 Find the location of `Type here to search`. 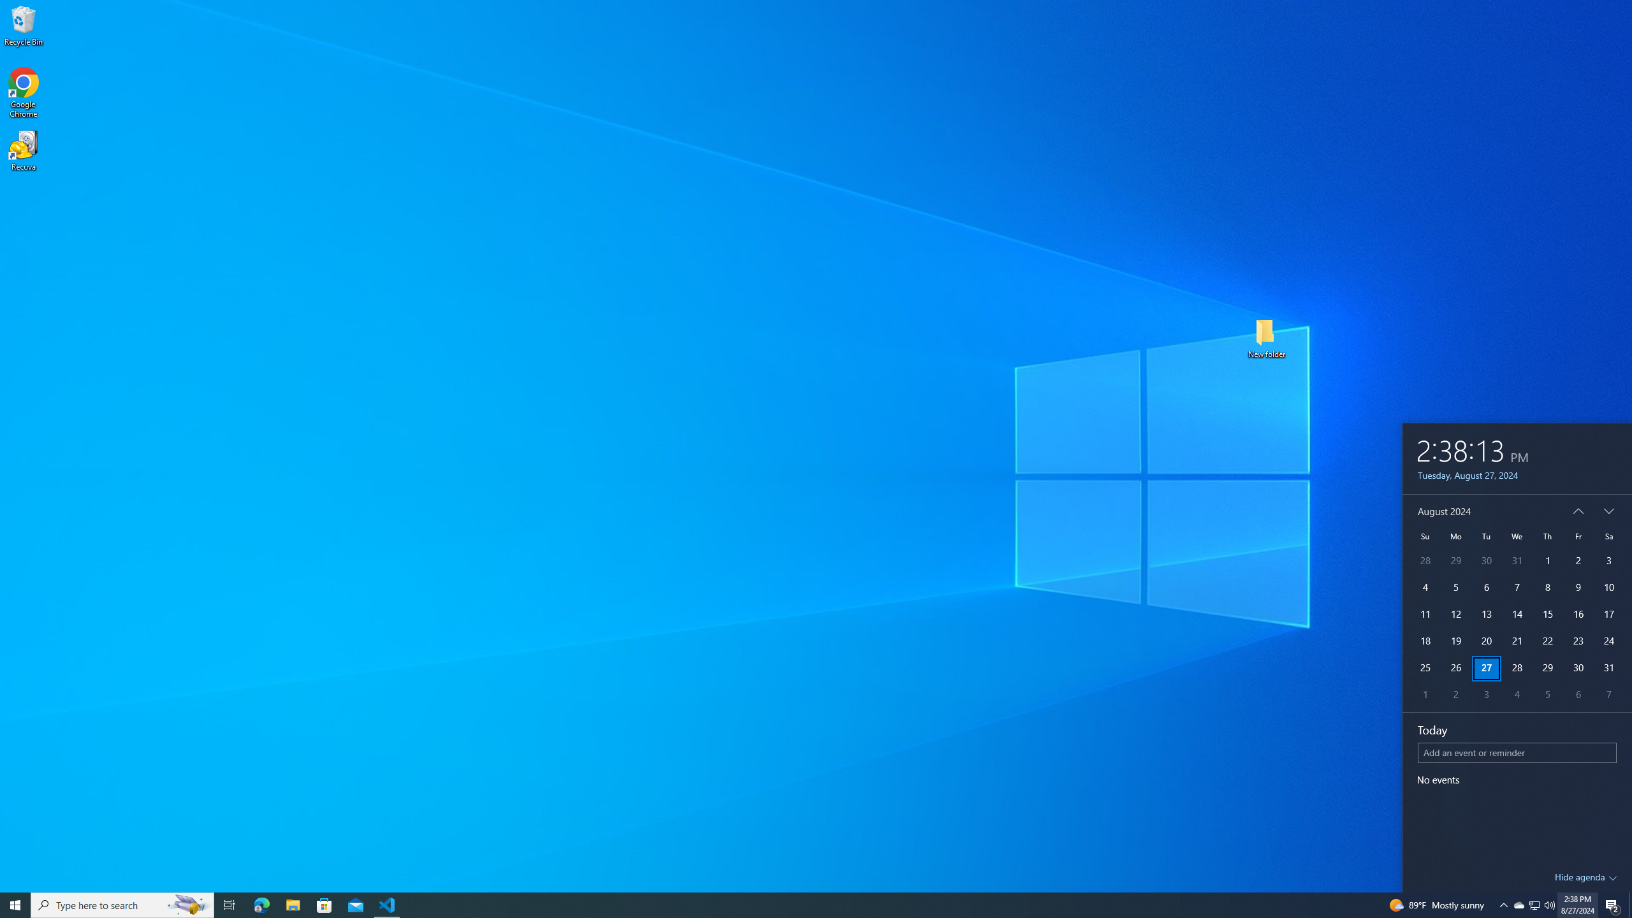

Type here to search is located at coordinates (122, 905).